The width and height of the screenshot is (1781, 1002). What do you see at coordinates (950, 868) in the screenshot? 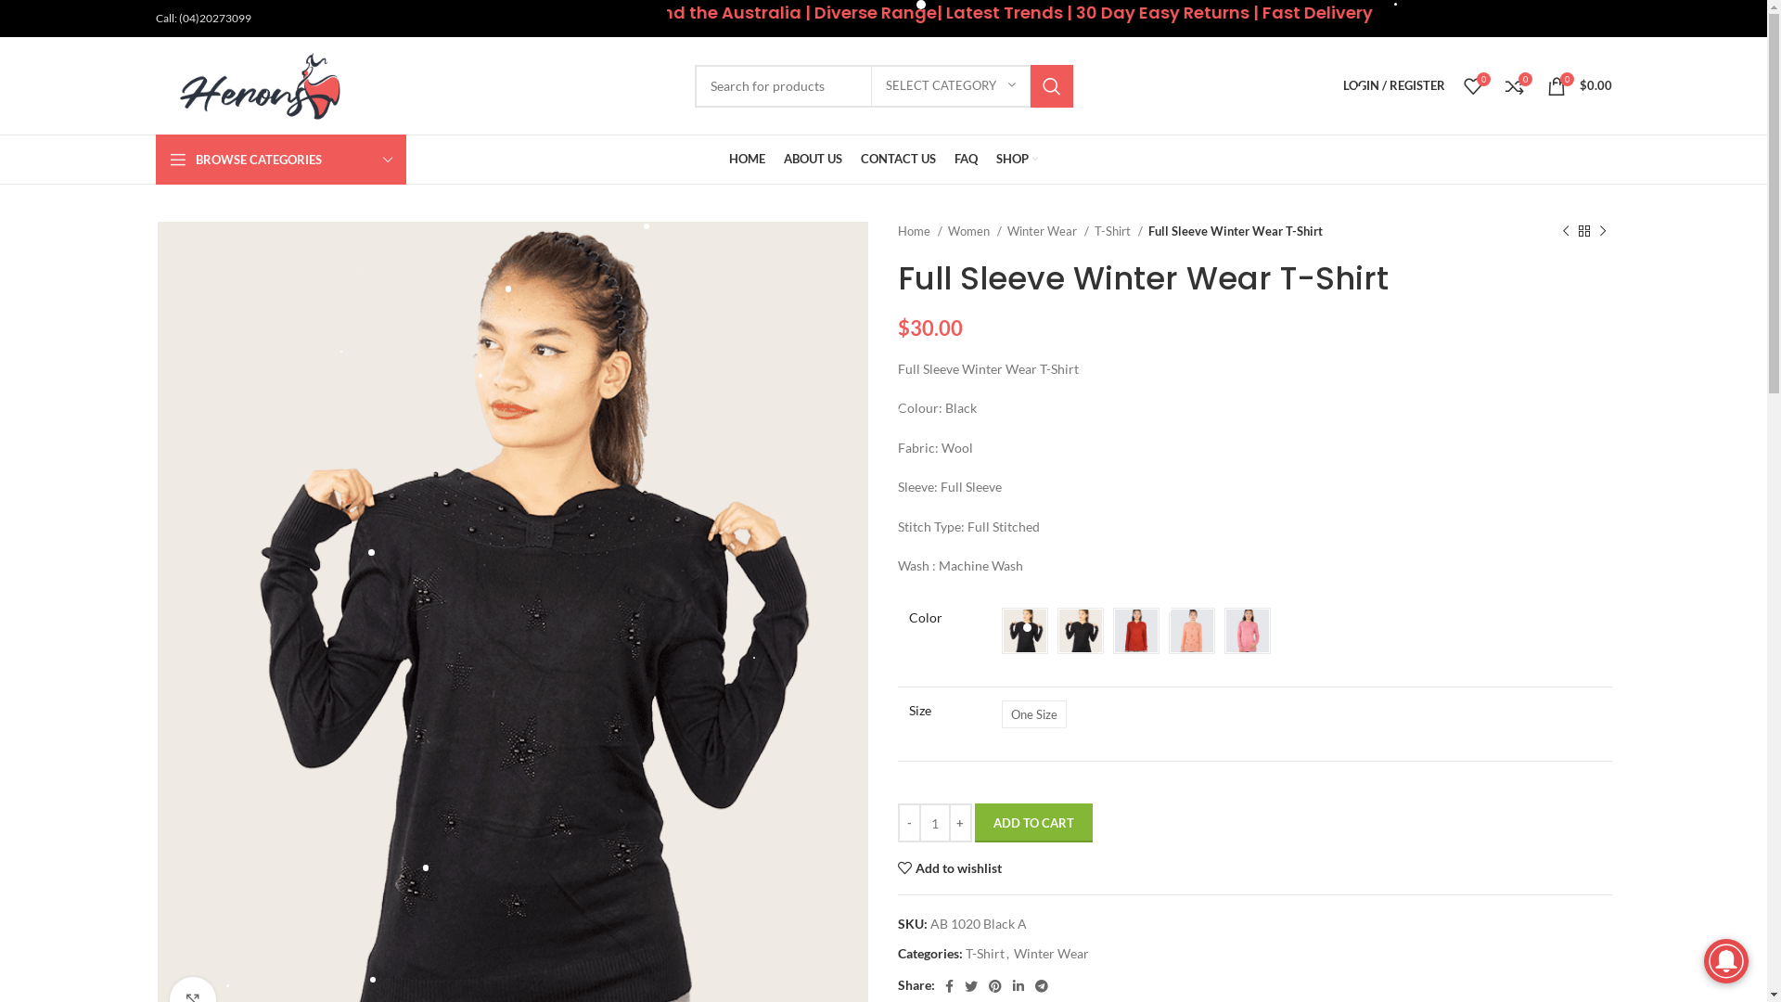
I see `Add to wishlist` at bounding box center [950, 868].